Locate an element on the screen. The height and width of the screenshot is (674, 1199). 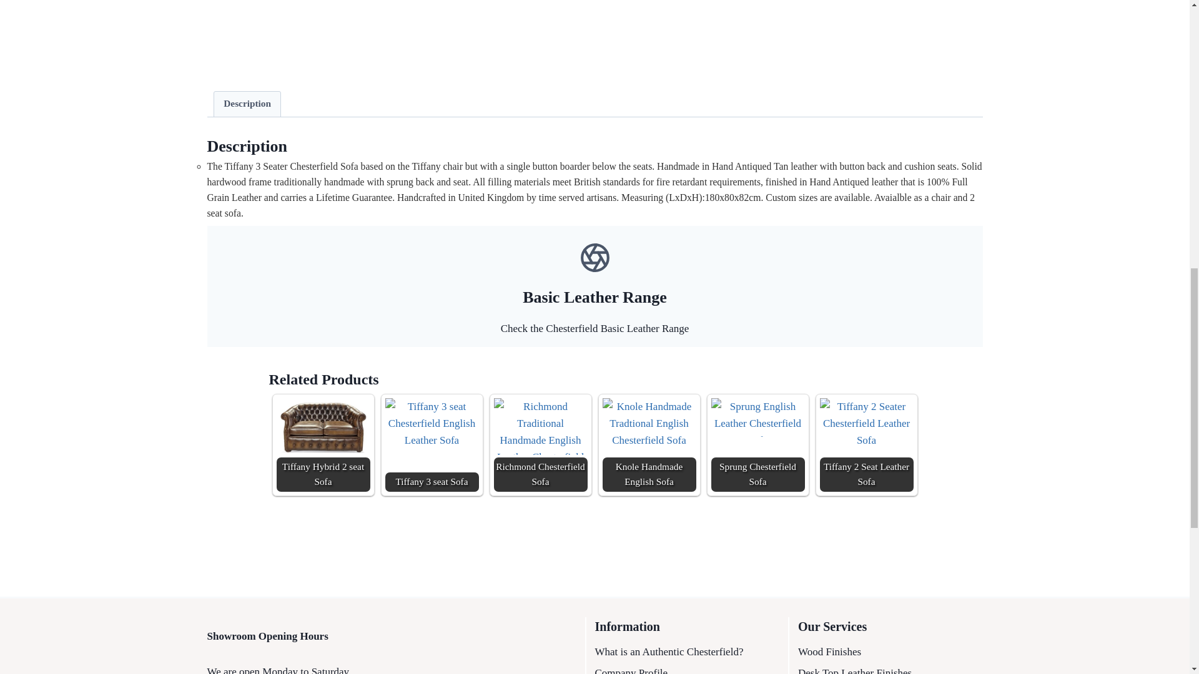
Tiffany 3 seat Sofa is located at coordinates (432, 445).